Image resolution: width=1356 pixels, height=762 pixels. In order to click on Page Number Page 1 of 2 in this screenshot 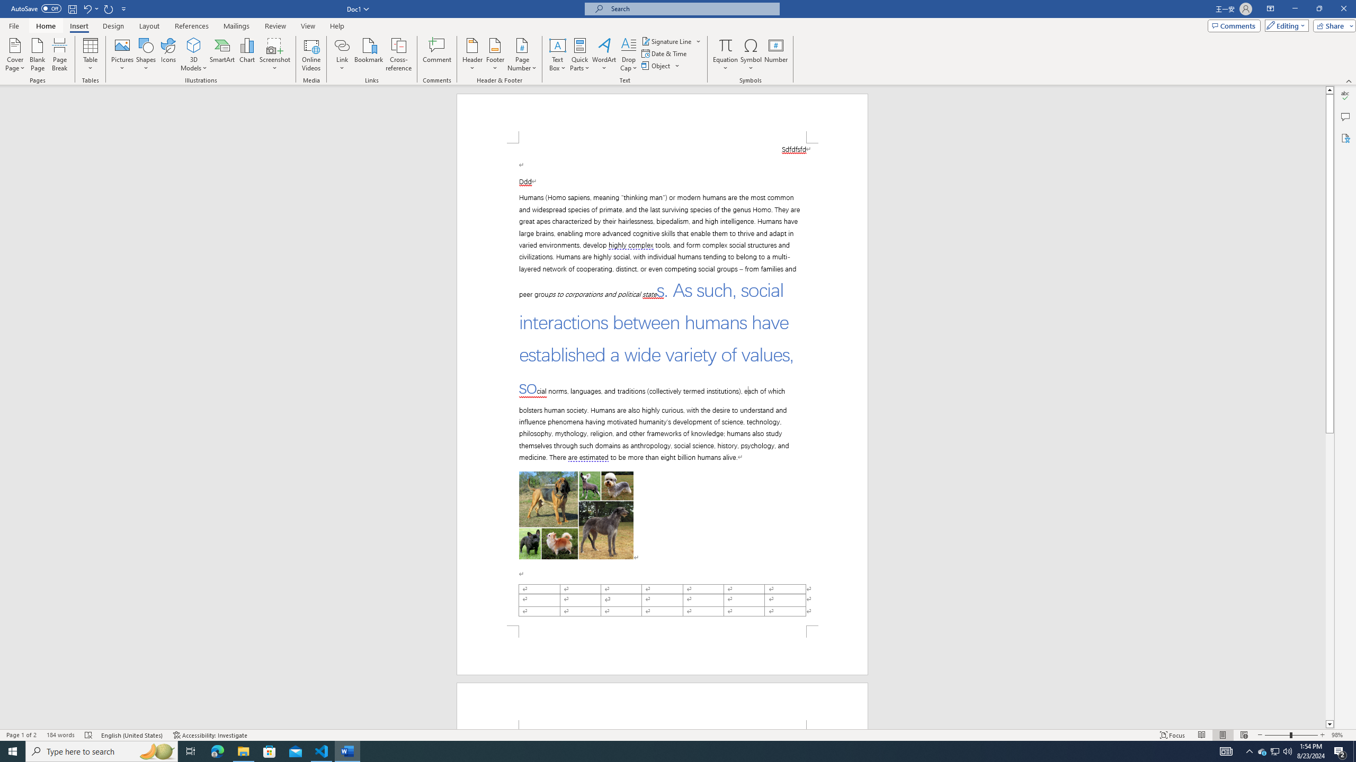, I will do `click(21, 735)`.